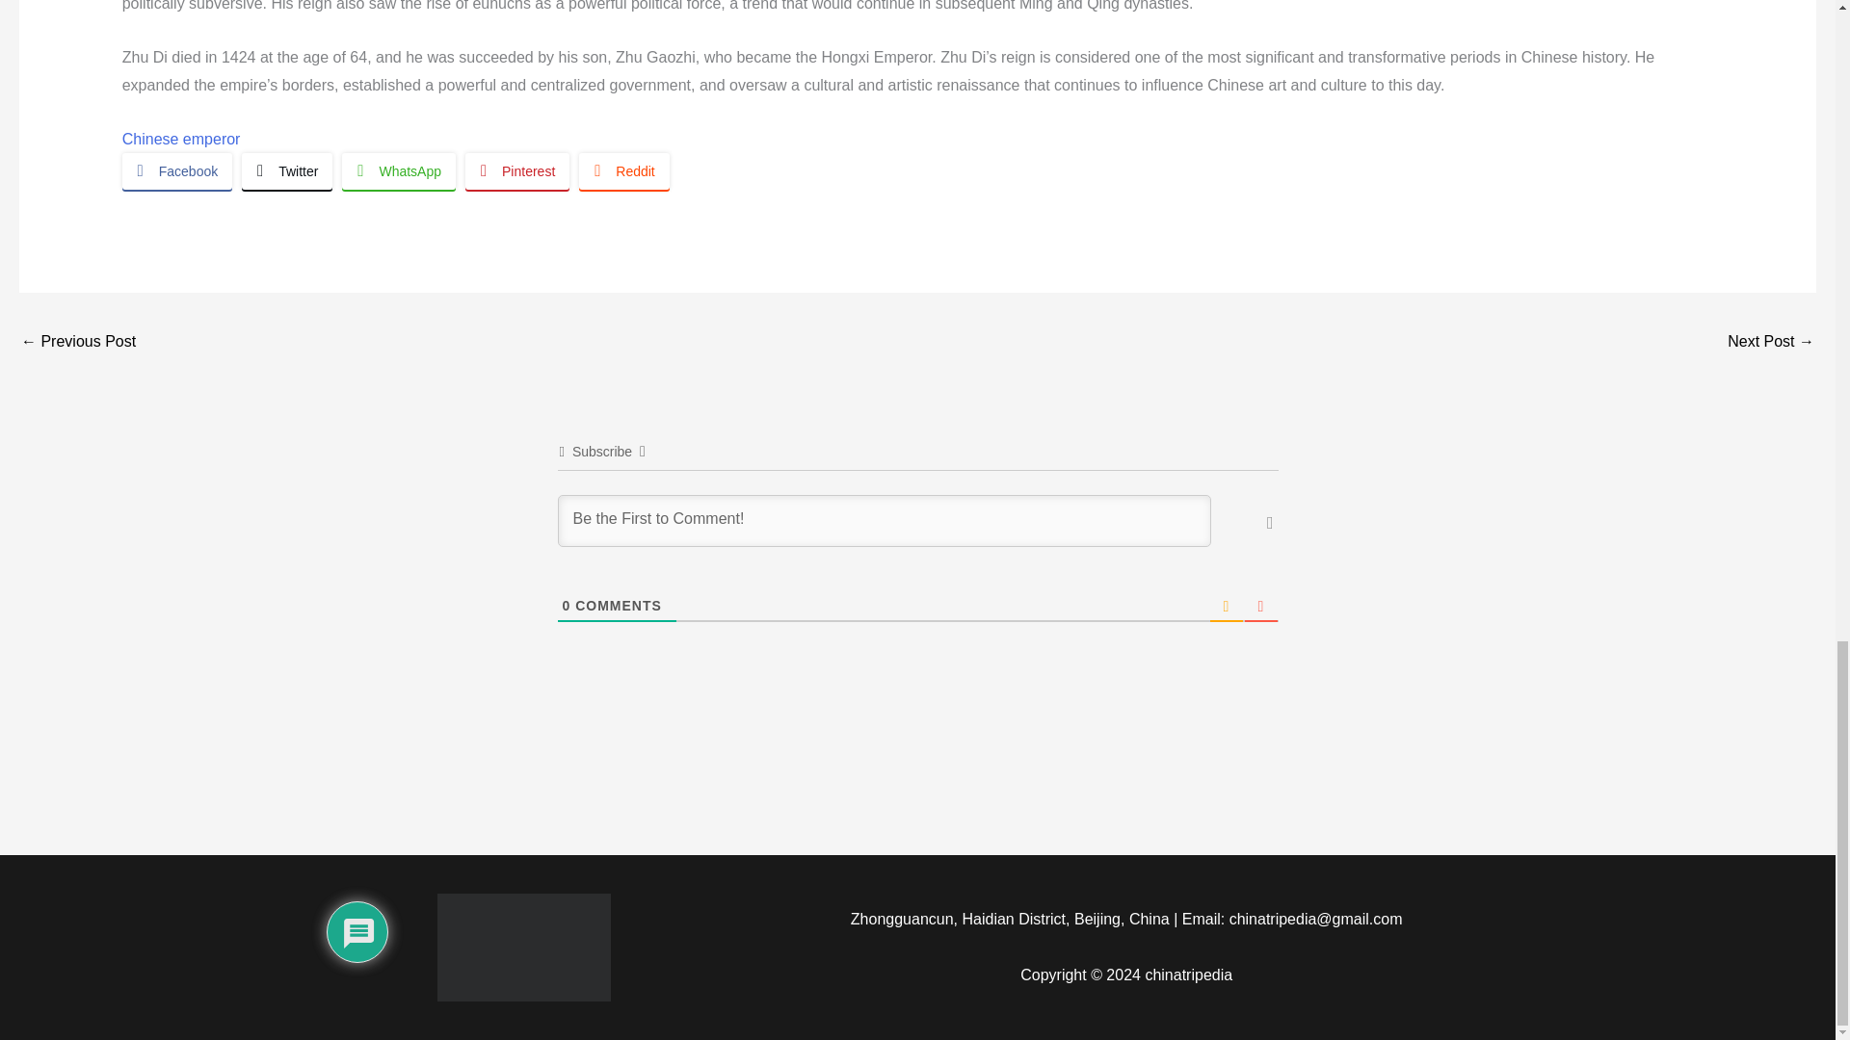  I want to click on 6 things to do in Beihai Park, so click(77, 343).